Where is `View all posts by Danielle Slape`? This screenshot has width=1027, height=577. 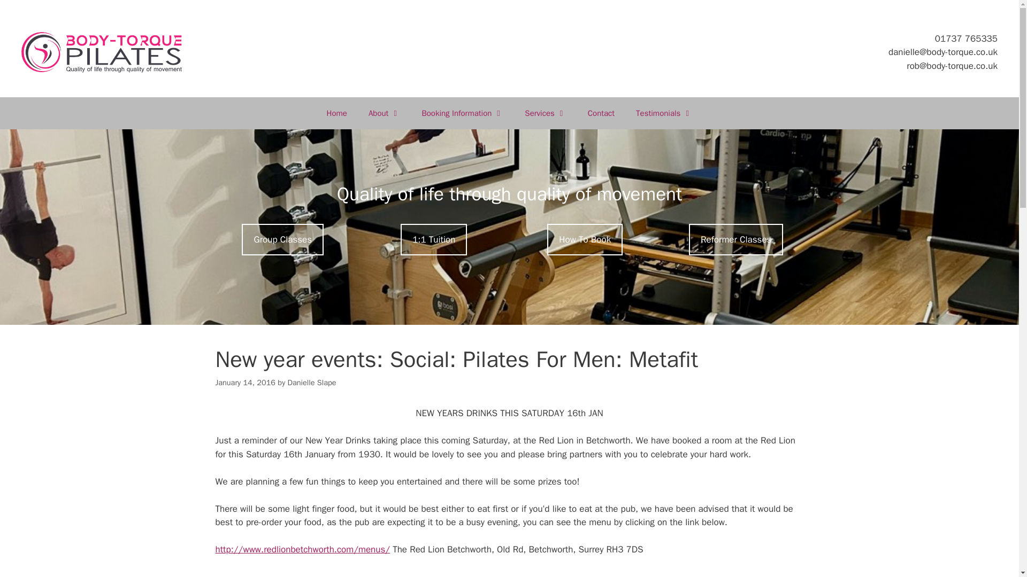 View all posts by Danielle Slape is located at coordinates (312, 383).